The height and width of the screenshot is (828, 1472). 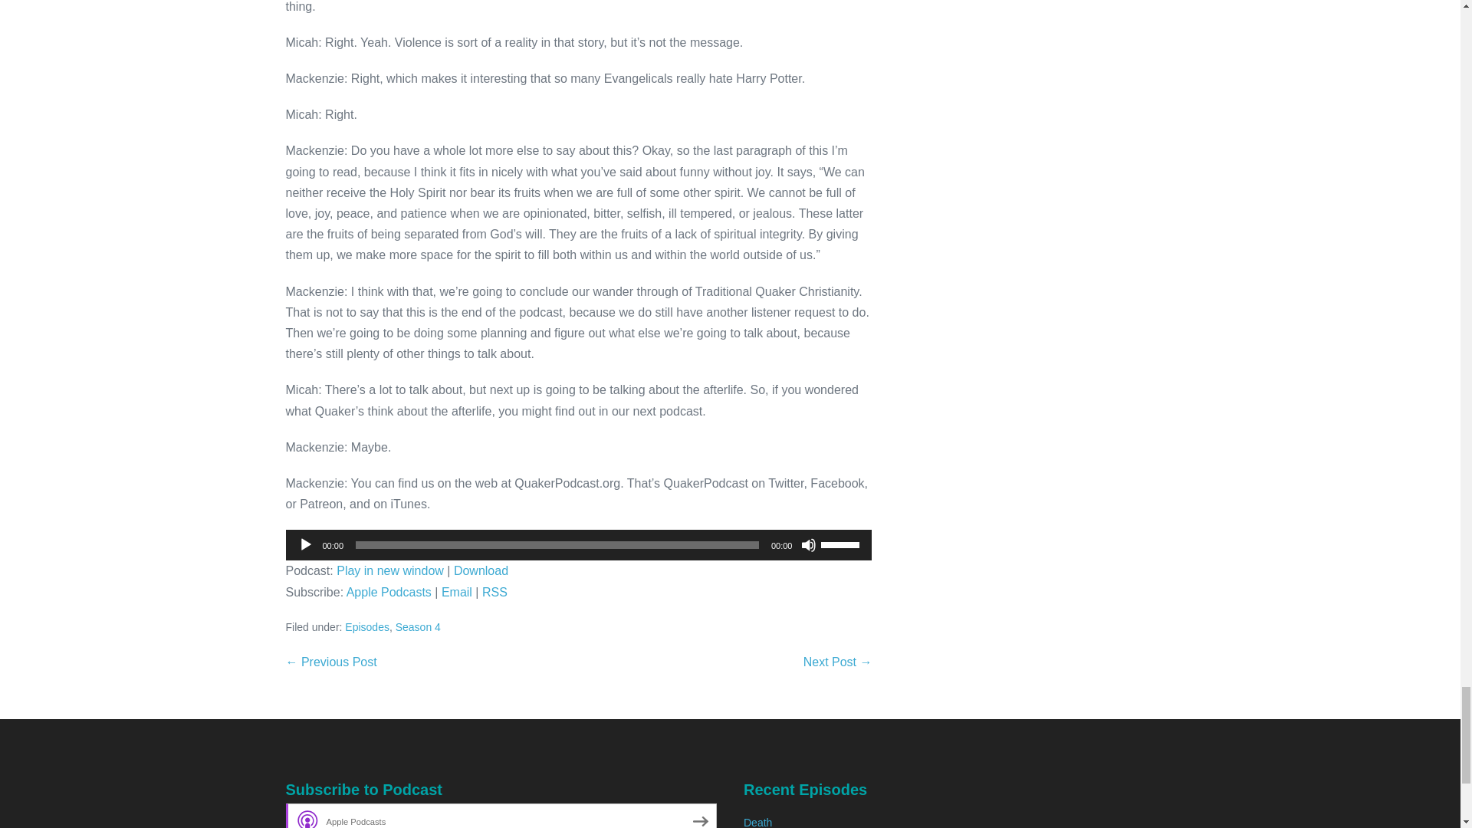 I want to click on Mute, so click(x=808, y=544).